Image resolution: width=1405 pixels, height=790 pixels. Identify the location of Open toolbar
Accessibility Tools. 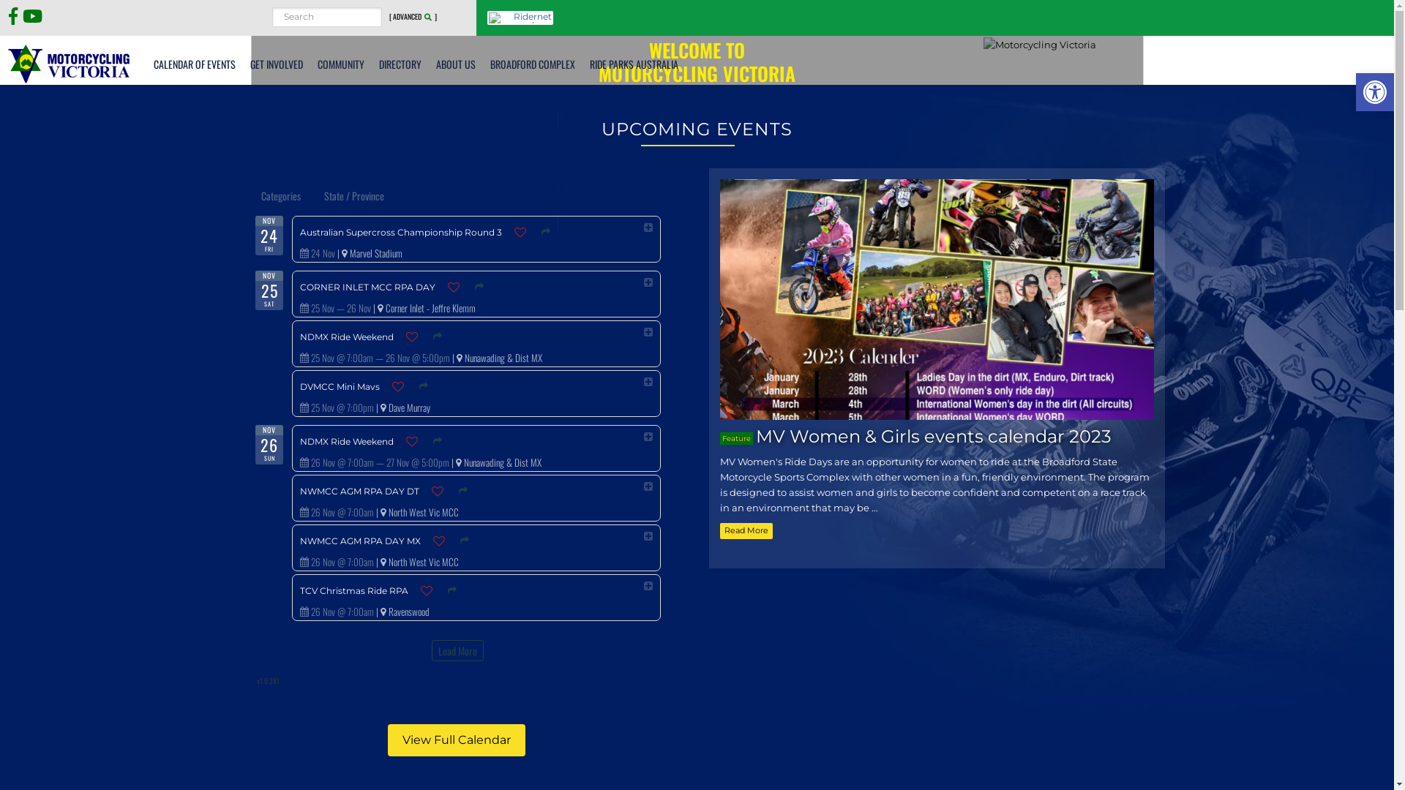
(1375, 92).